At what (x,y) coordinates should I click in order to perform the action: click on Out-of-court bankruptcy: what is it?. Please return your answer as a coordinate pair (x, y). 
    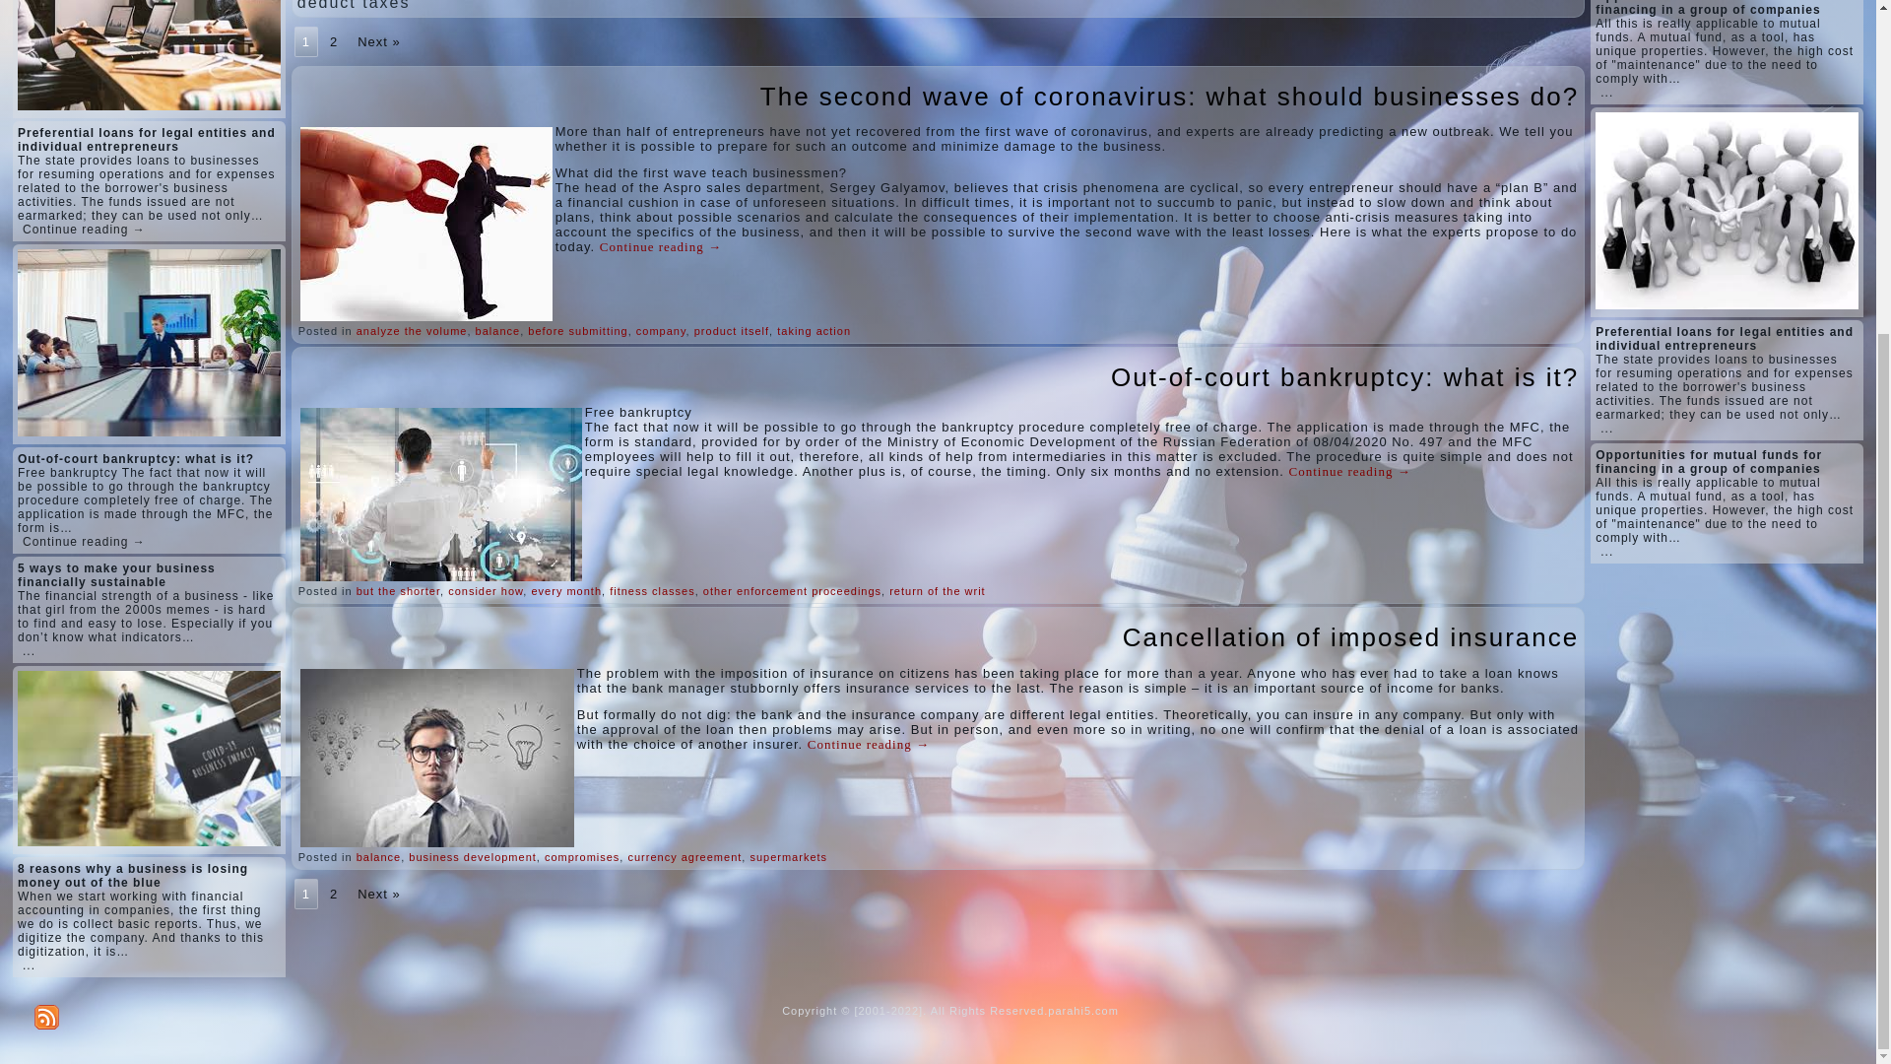
    Looking at the image, I should click on (1345, 377).